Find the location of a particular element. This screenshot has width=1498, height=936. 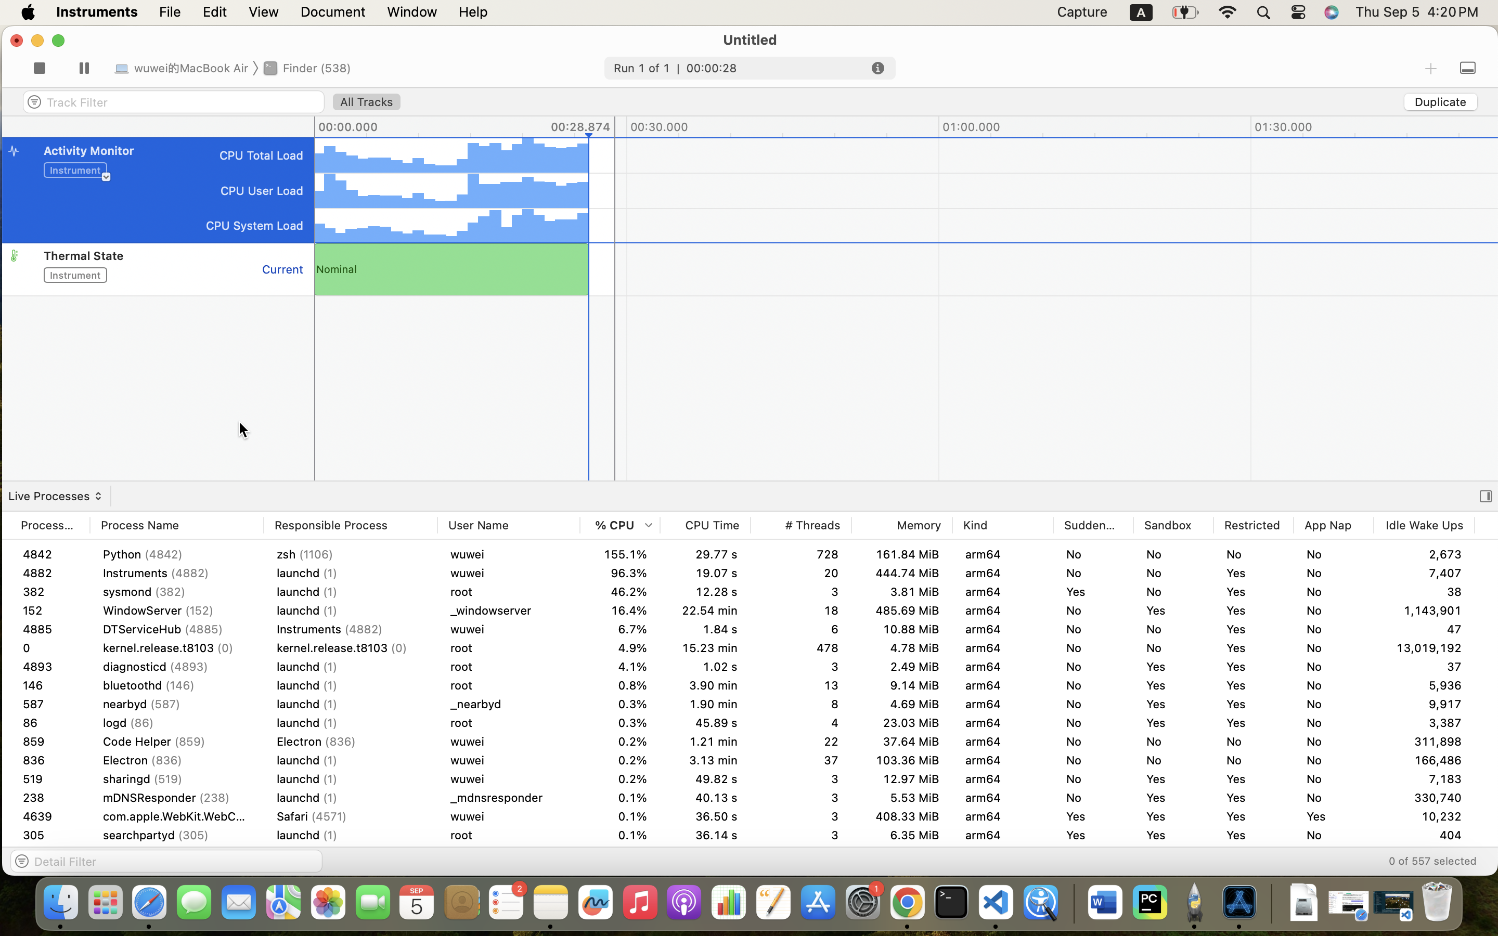

0.4285714328289032 is located at coordinates (1072, 903).